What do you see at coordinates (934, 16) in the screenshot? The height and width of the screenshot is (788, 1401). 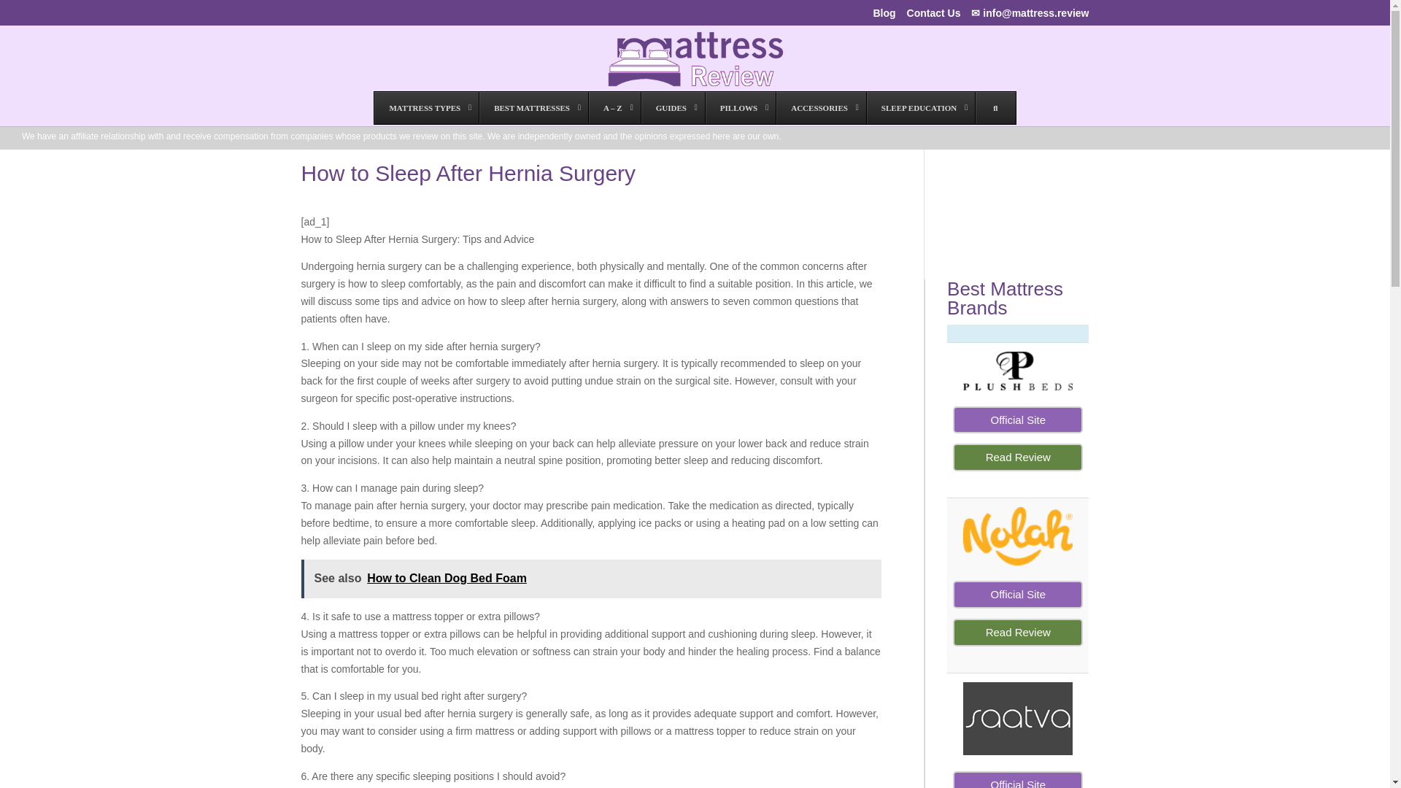 I see `Contact Us` at bounding box center [934, 16].